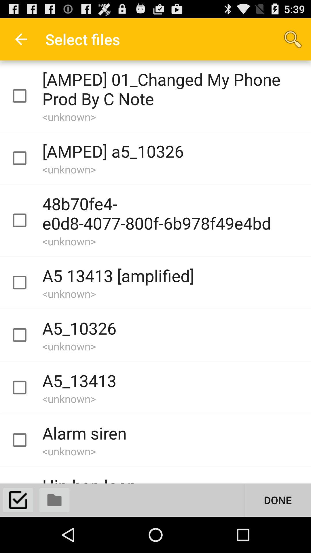 This screenshot has width=311, height=553. Describe the element at coordinates (54, 500) in the screenshot. I see `displays folders` at that location.